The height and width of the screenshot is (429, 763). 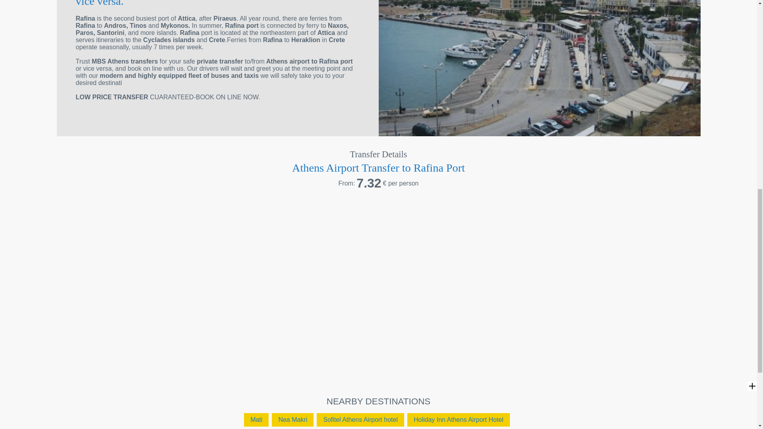 What do you see at coordinates (360, 419) in the screenshot?
I see `Sofitel Athens Airport hotel` at bounding box center [360, 419].